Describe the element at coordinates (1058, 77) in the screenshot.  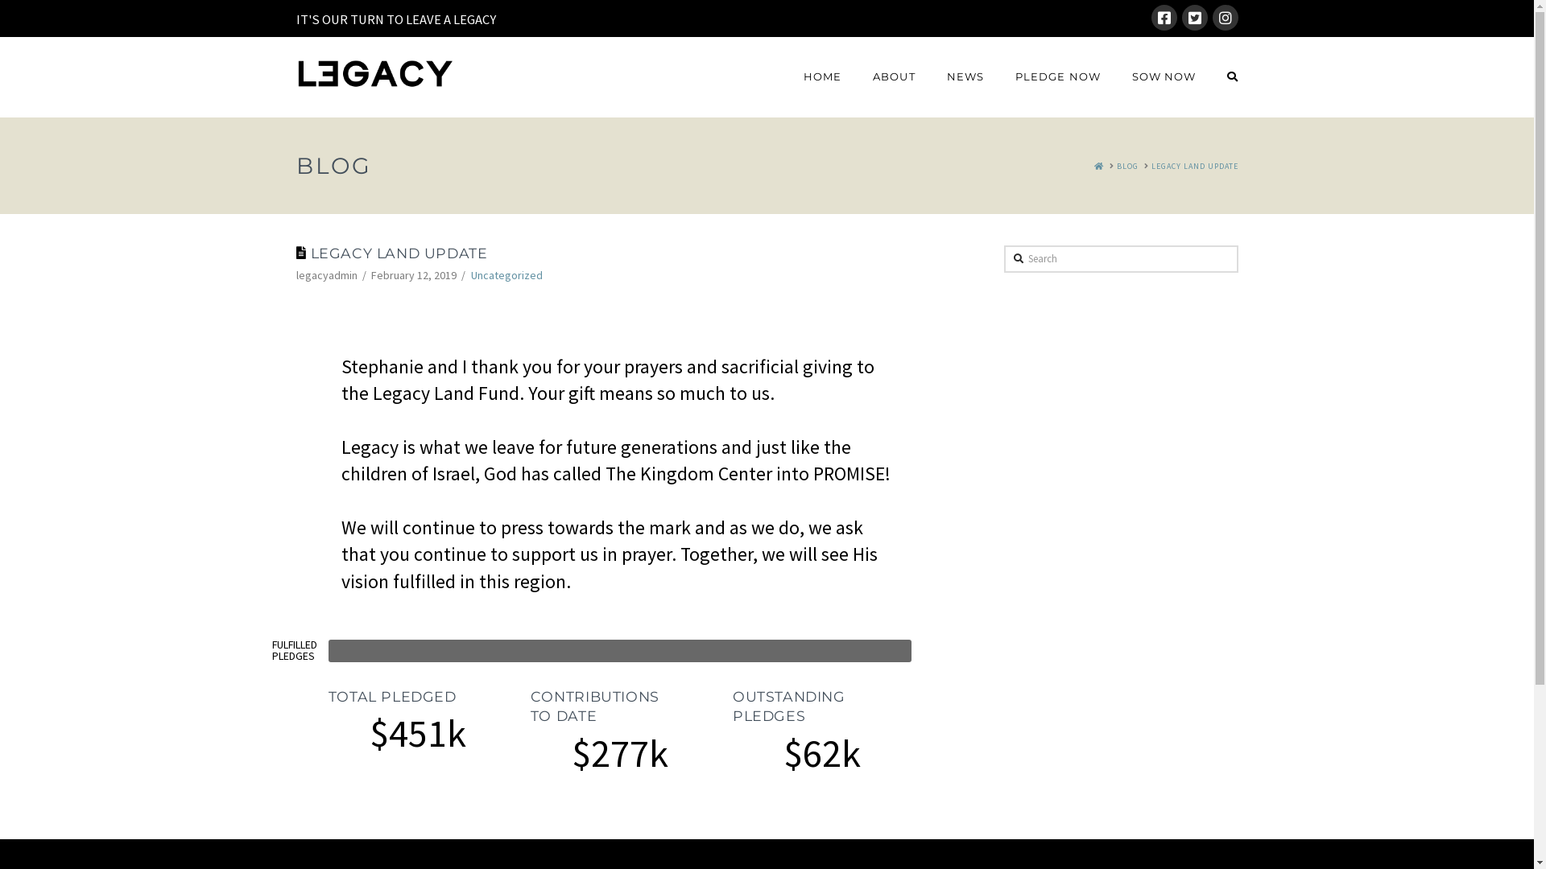
I see `PLEDGE NOW` at that location.